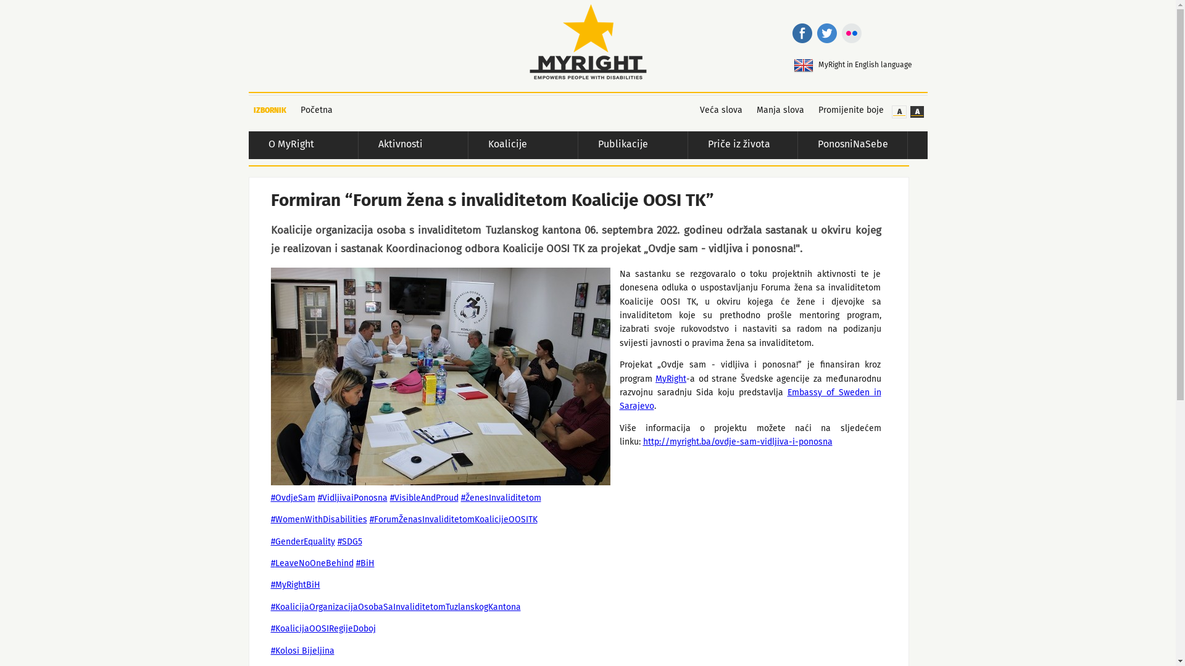 The width and height of the screenshot is (1185, 666). What do you see at coordinates (315, 564) in the screenshot?
I see `LeaveNoOneBehind` at bounding box center [315, 564].